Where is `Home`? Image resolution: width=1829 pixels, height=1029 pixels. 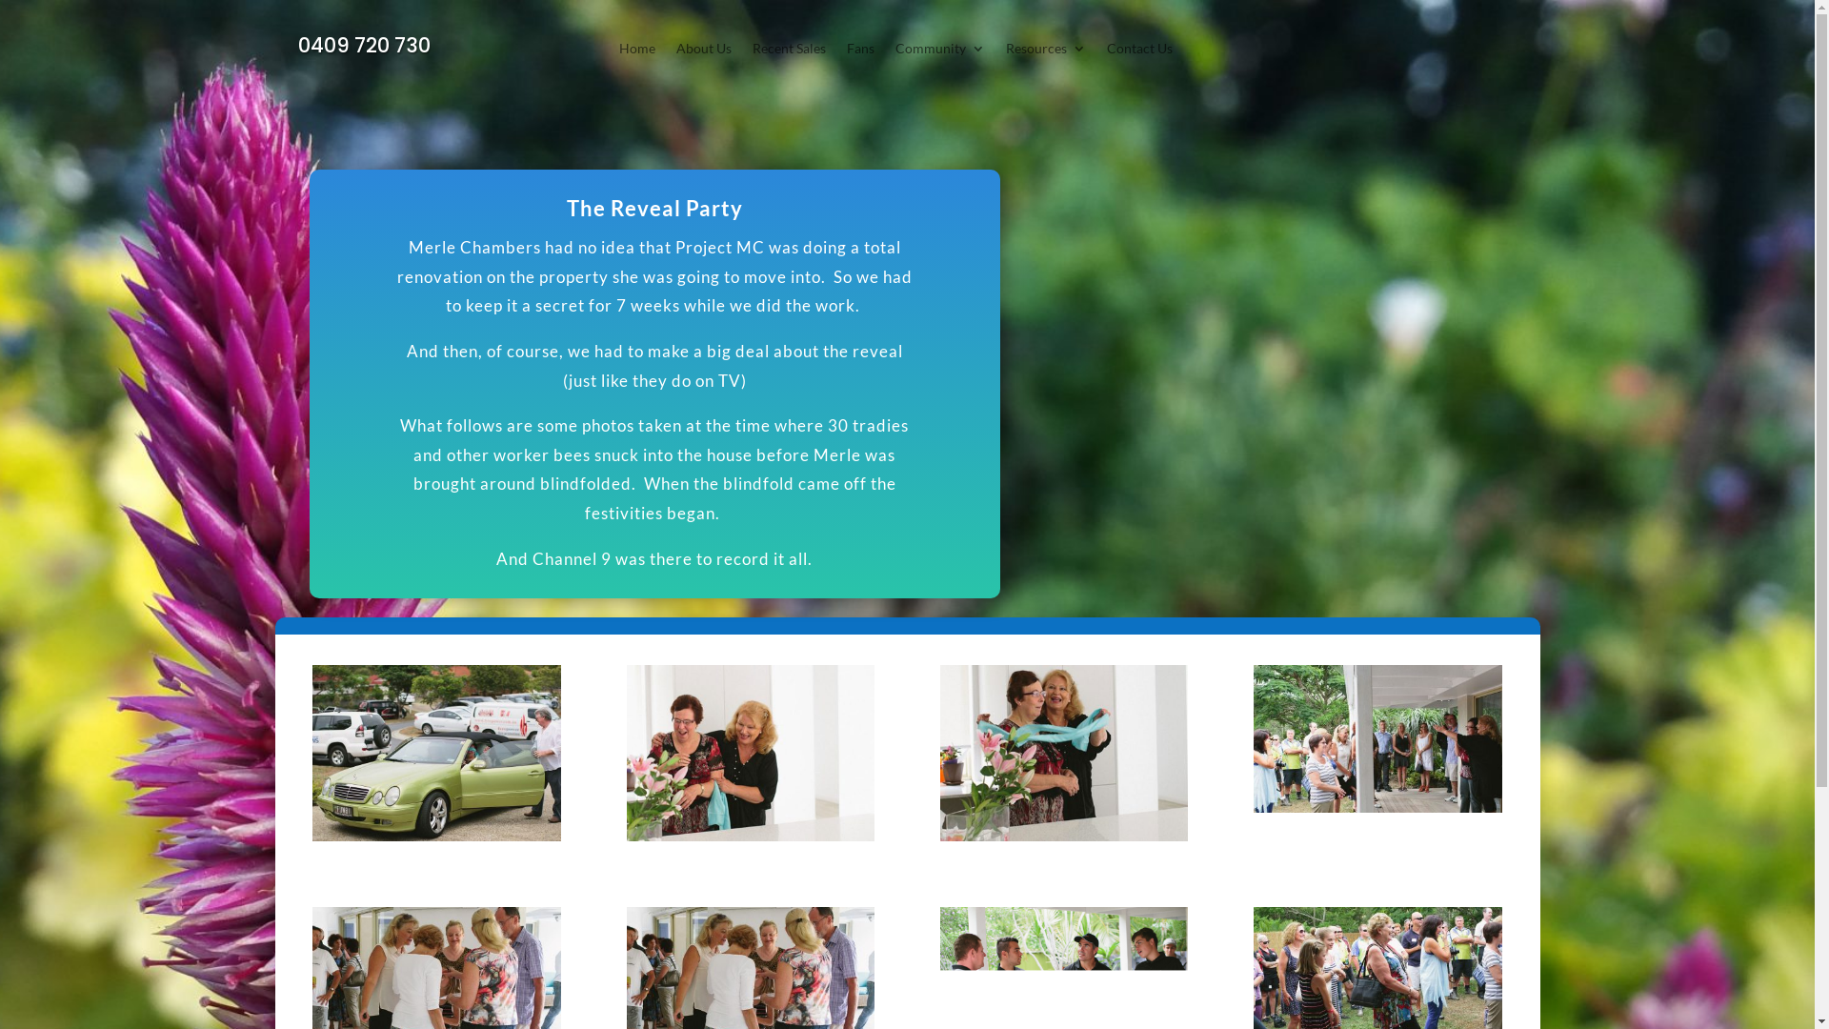
Home is located at coordinates (637, 52).